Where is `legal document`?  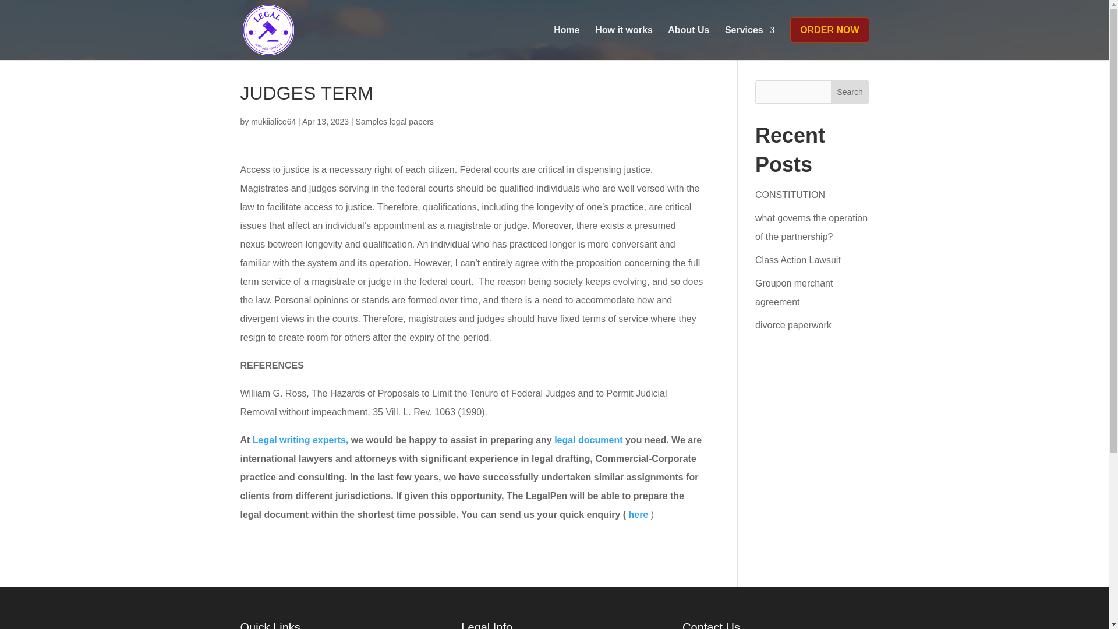
legal document is located at coordinates (588, 440).